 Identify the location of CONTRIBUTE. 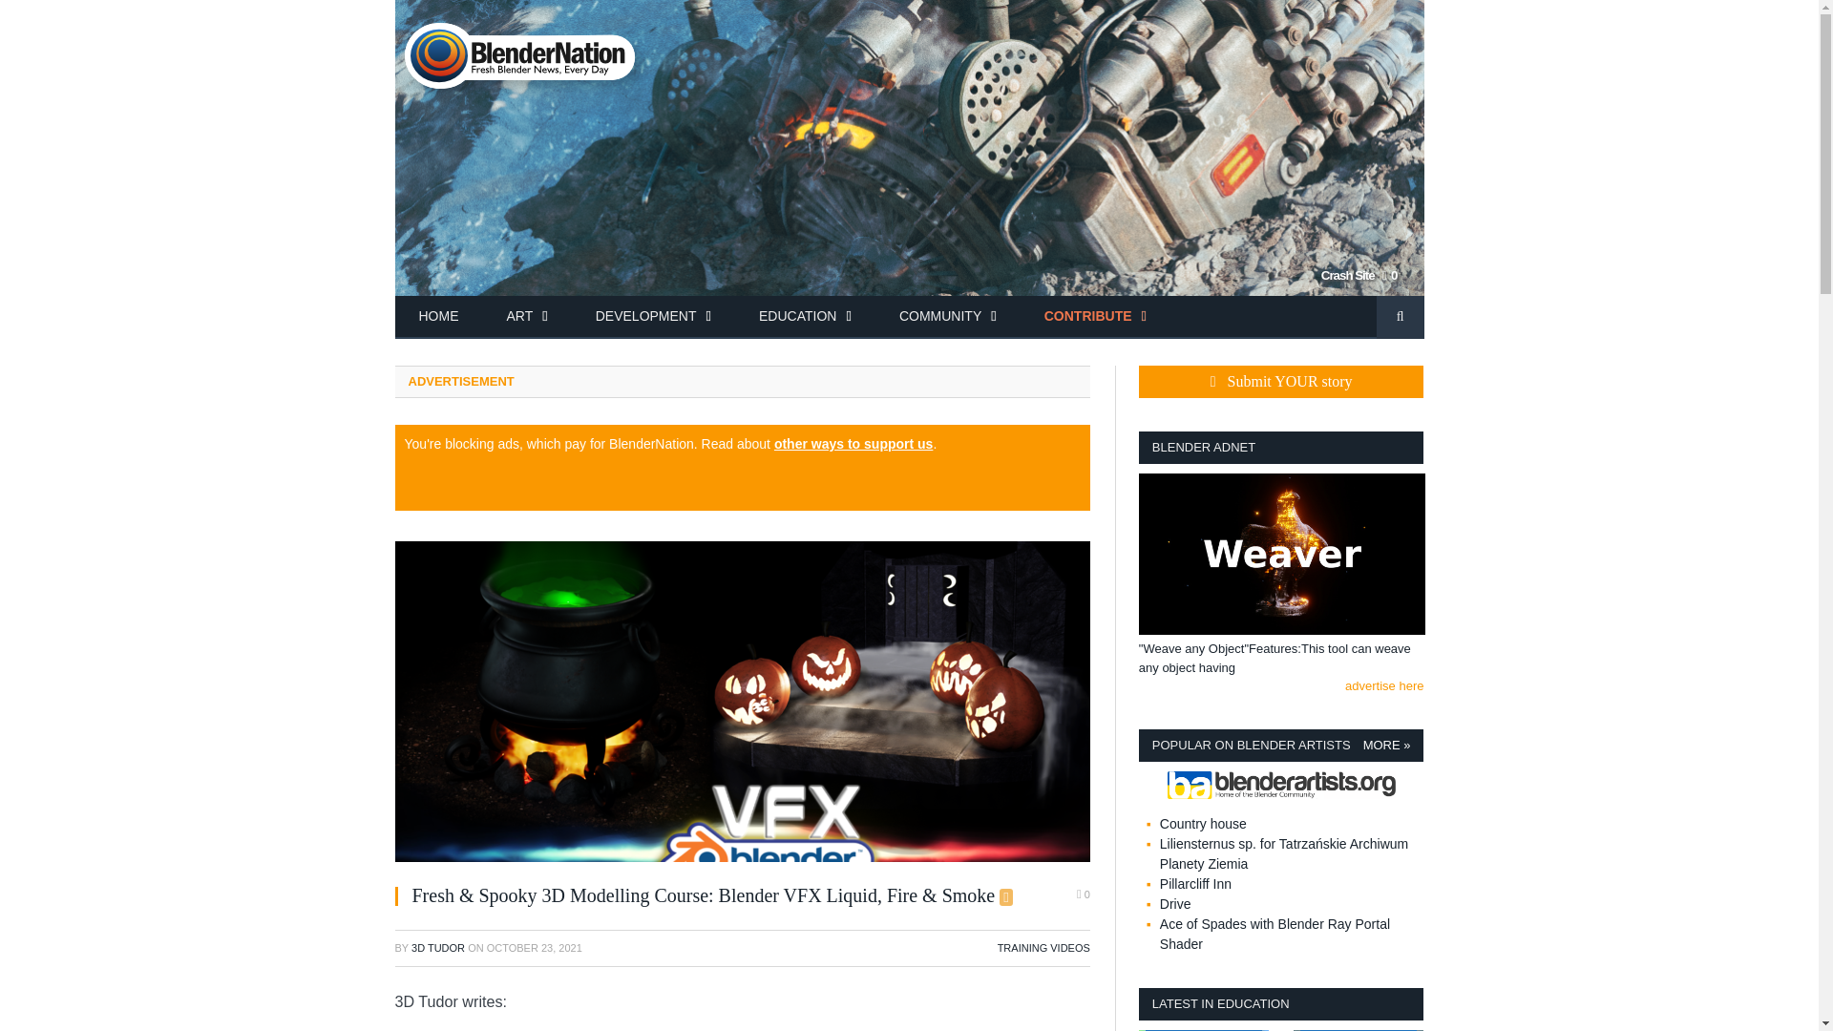
(1096, 317).